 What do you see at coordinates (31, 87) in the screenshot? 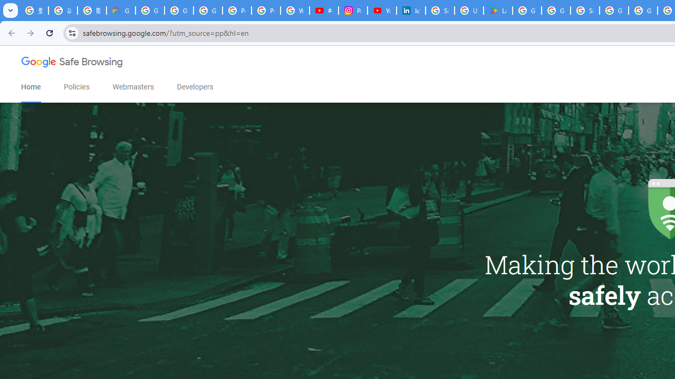
I see `Home` at bounding box center [31, 87].